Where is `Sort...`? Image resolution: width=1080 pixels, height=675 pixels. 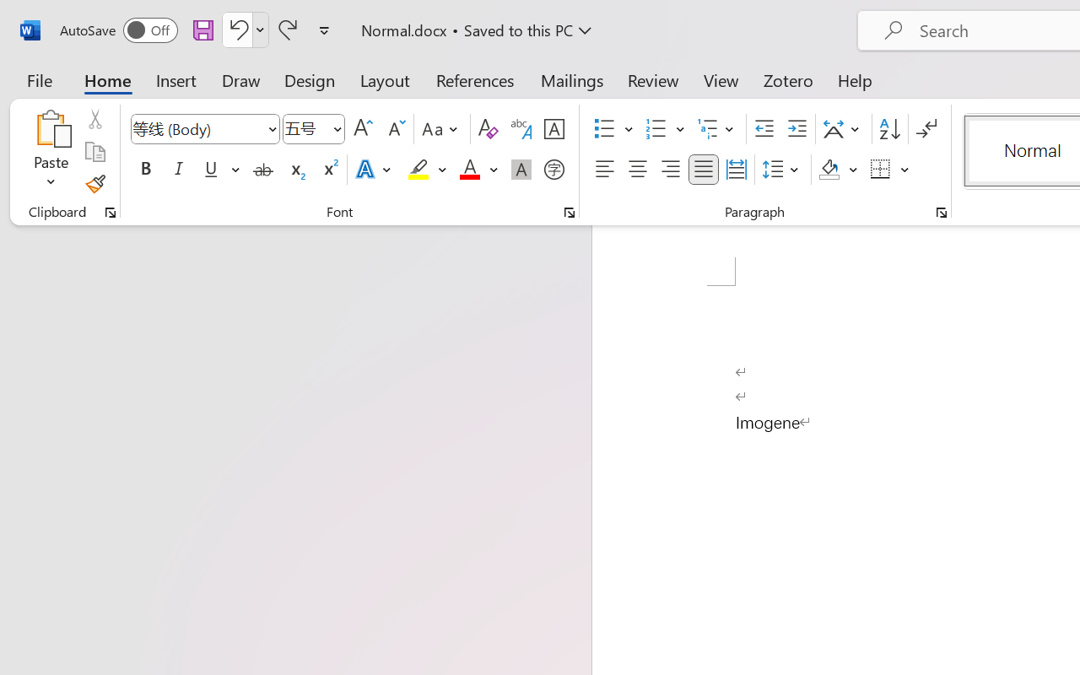
Sort... is located at coordinates (889, 129).